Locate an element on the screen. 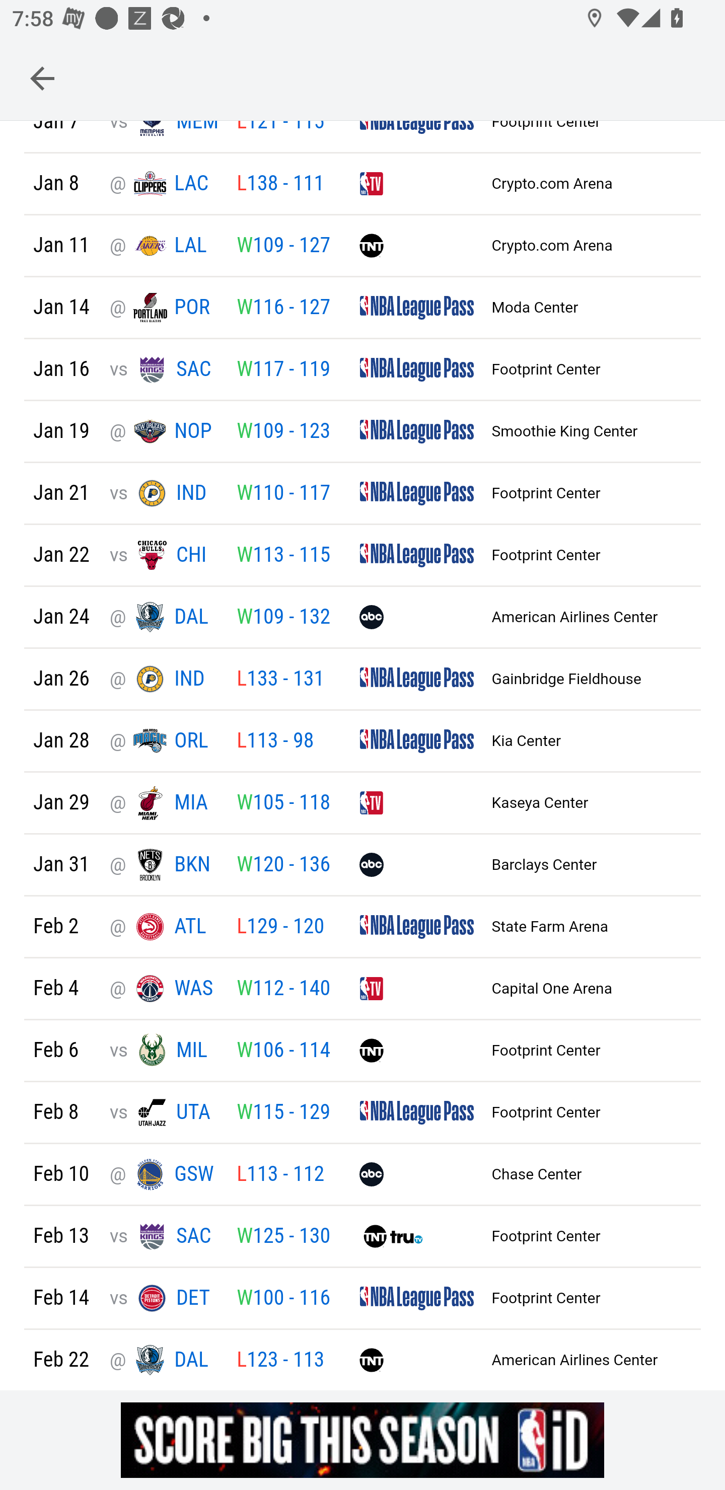 The image size is (725, 1490). L133 - 131 L 133 - 131 is located at coordinates (280, 680).